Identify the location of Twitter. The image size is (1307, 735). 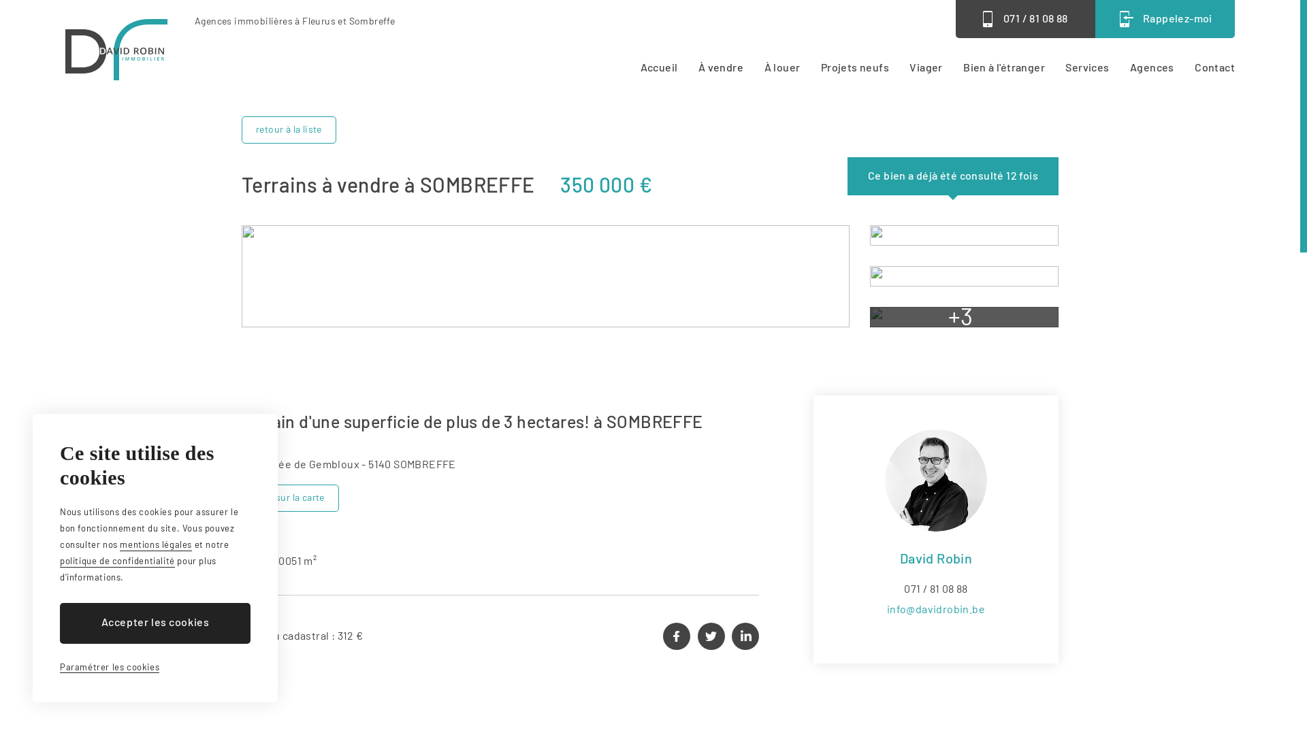
(711, 636).